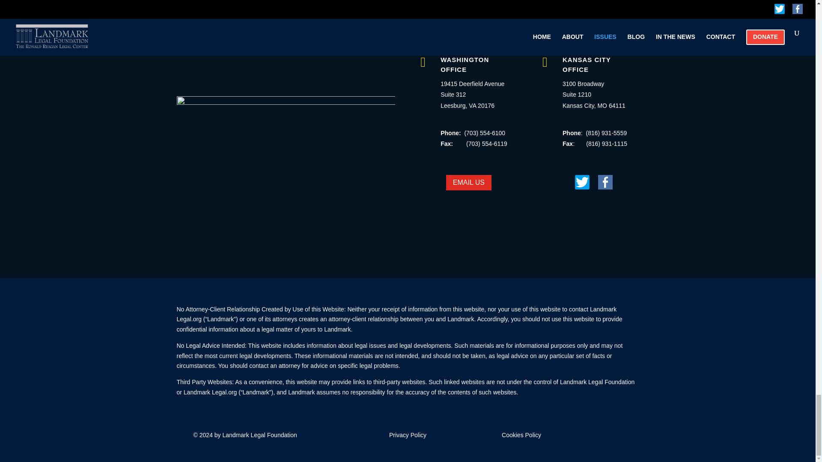 This screenshot has width=822, height=462. What do you see at coordinates (582, 182) in the screenshot?
I see `Twitter-logo` at bounding box center [582, 182].